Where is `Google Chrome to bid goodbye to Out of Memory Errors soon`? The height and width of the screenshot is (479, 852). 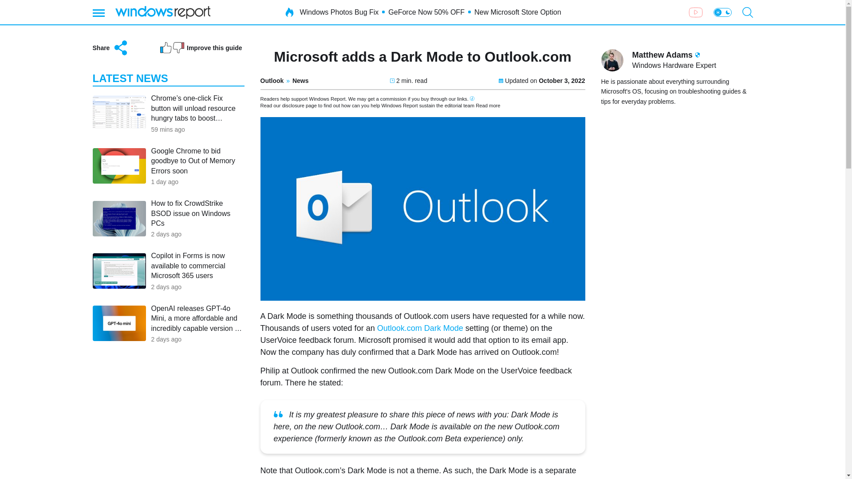 Google Chrome to bid goodbye to Out of Memory Errors soon is located at coordinates (197, 214).